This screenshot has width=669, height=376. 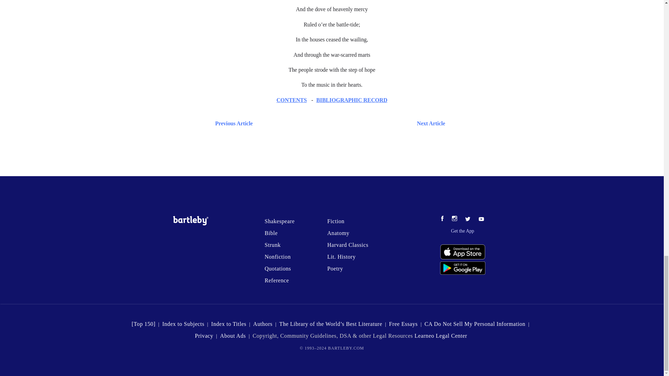 What do you see at coordinates (341, 257) in the screenshot?
I see `Lit. History` at bounding box center [341, 257].